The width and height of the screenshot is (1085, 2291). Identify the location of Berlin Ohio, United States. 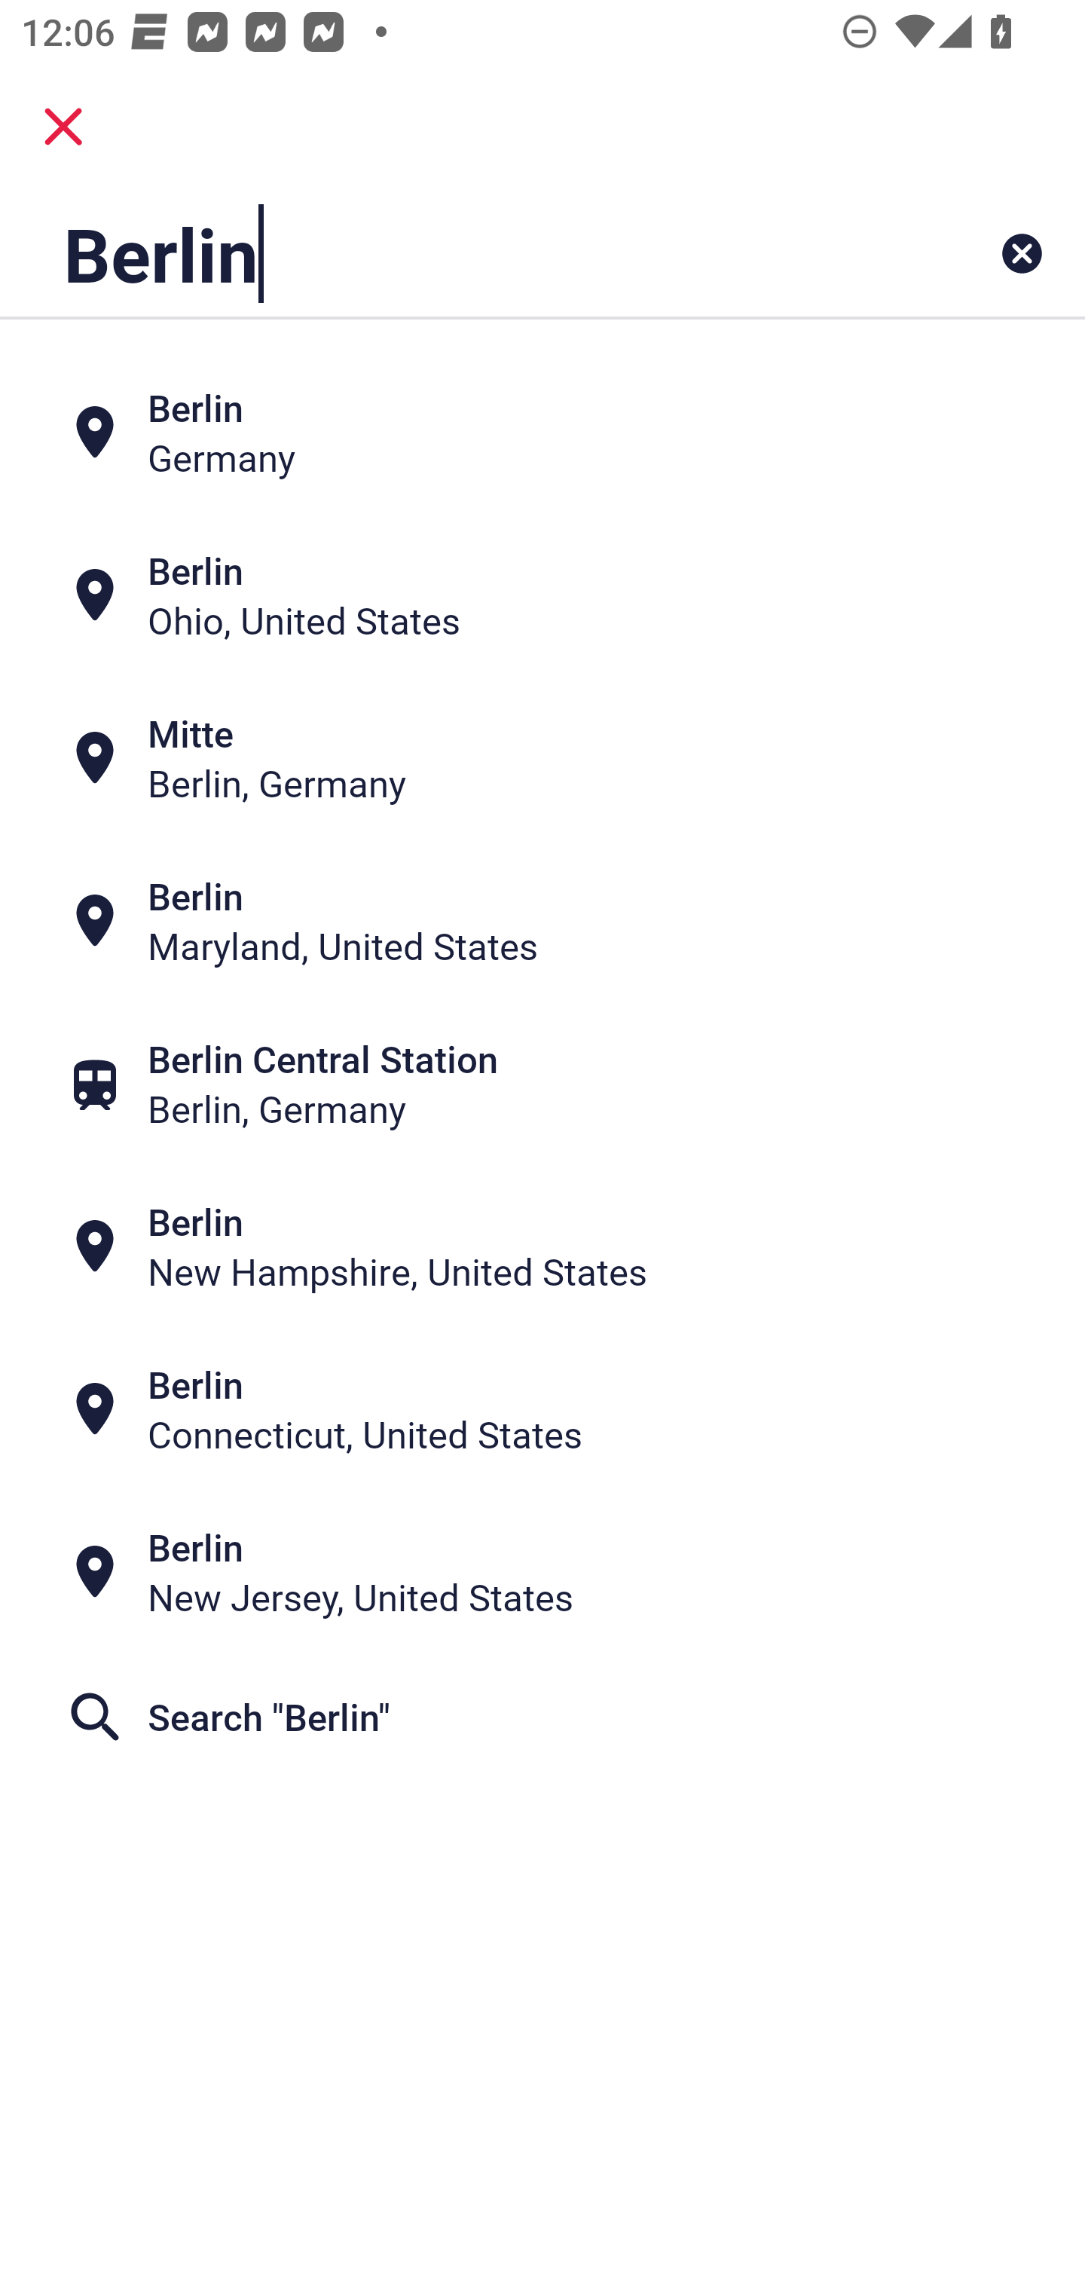
(542, 594).